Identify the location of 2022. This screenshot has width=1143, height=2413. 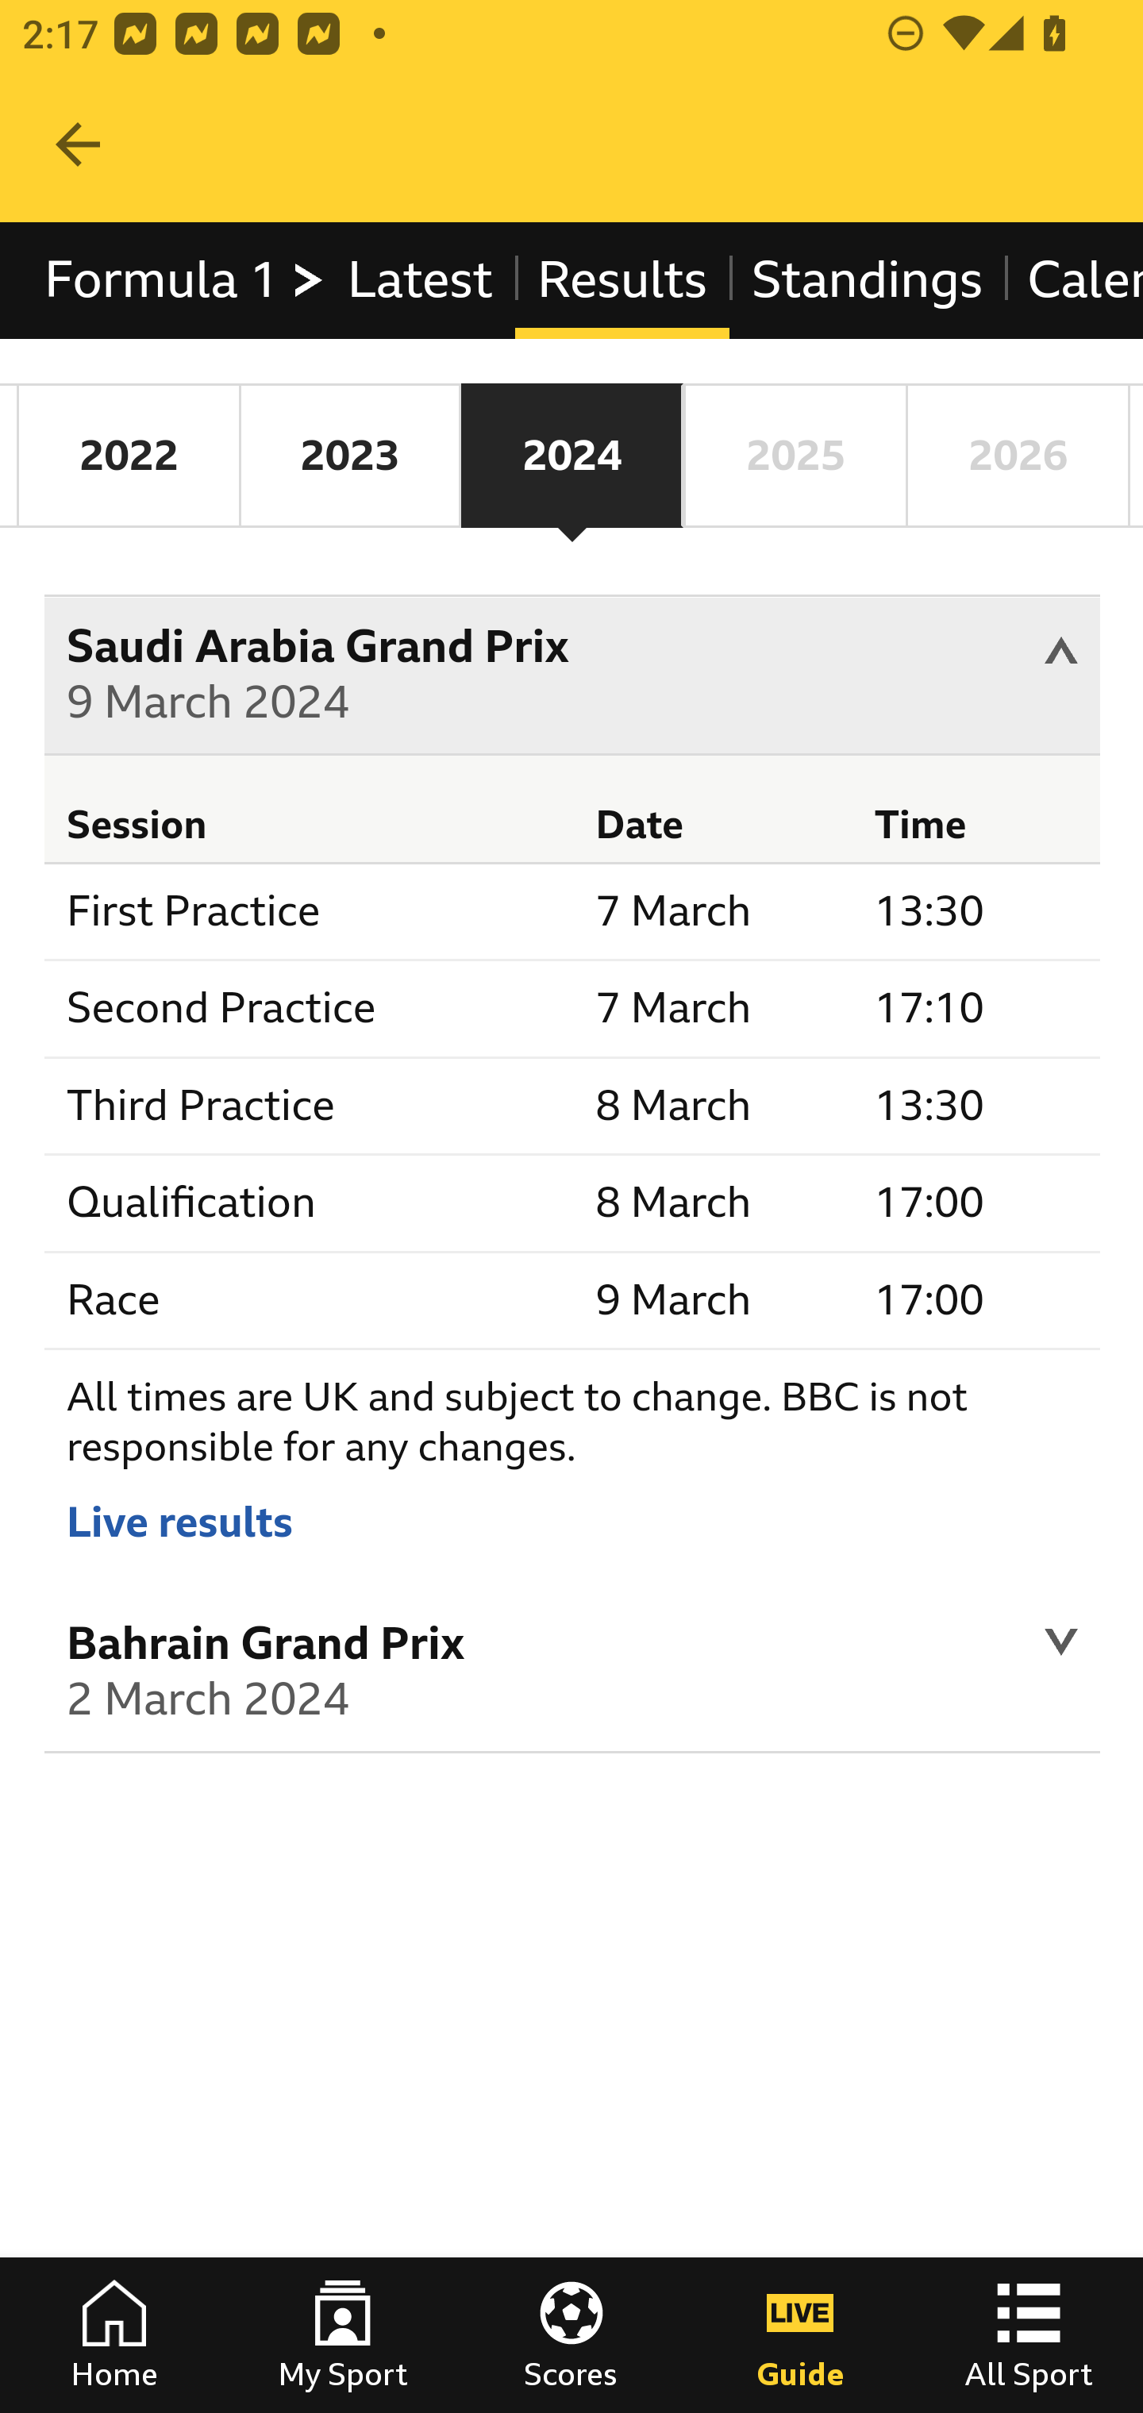
(129, 456).